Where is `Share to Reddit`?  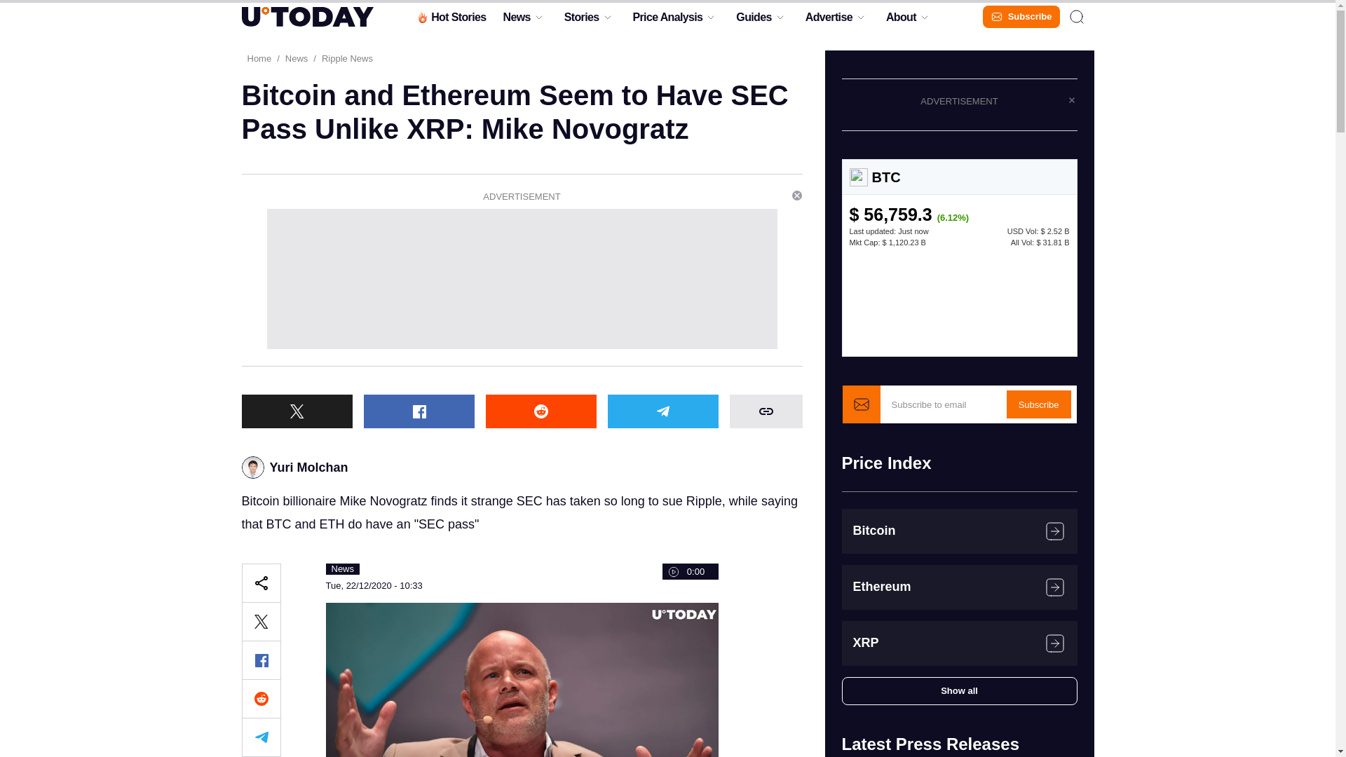
Share to Reddit is located at coordinates (540, 411).